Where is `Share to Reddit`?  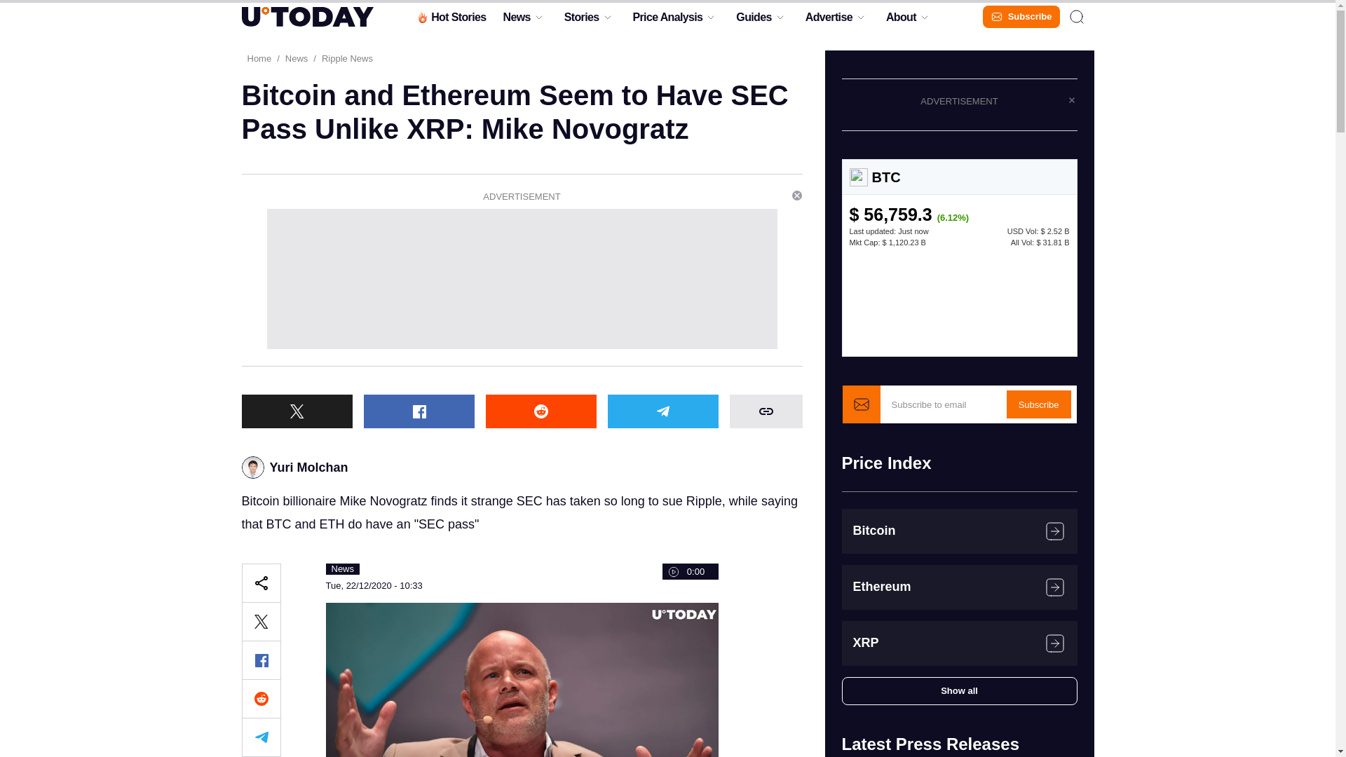
Share to Reddit is located at coordinates (540, 411).